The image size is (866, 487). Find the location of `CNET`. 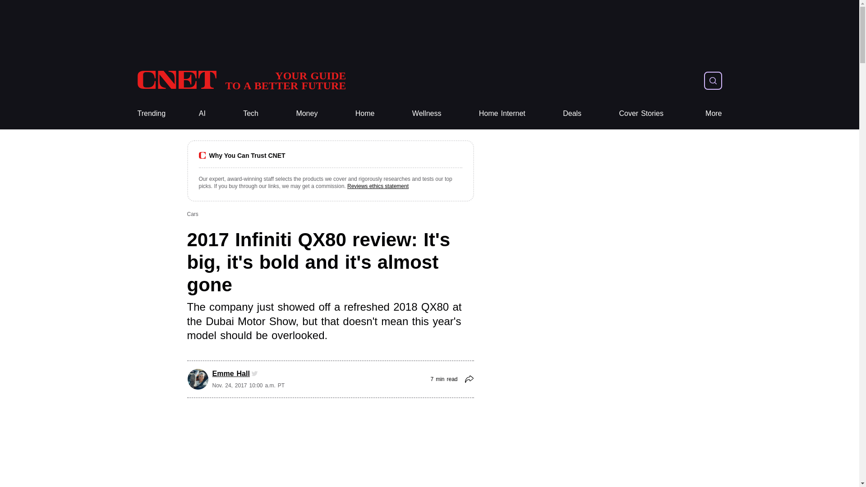

CNET is located at coordinates (641, 114).